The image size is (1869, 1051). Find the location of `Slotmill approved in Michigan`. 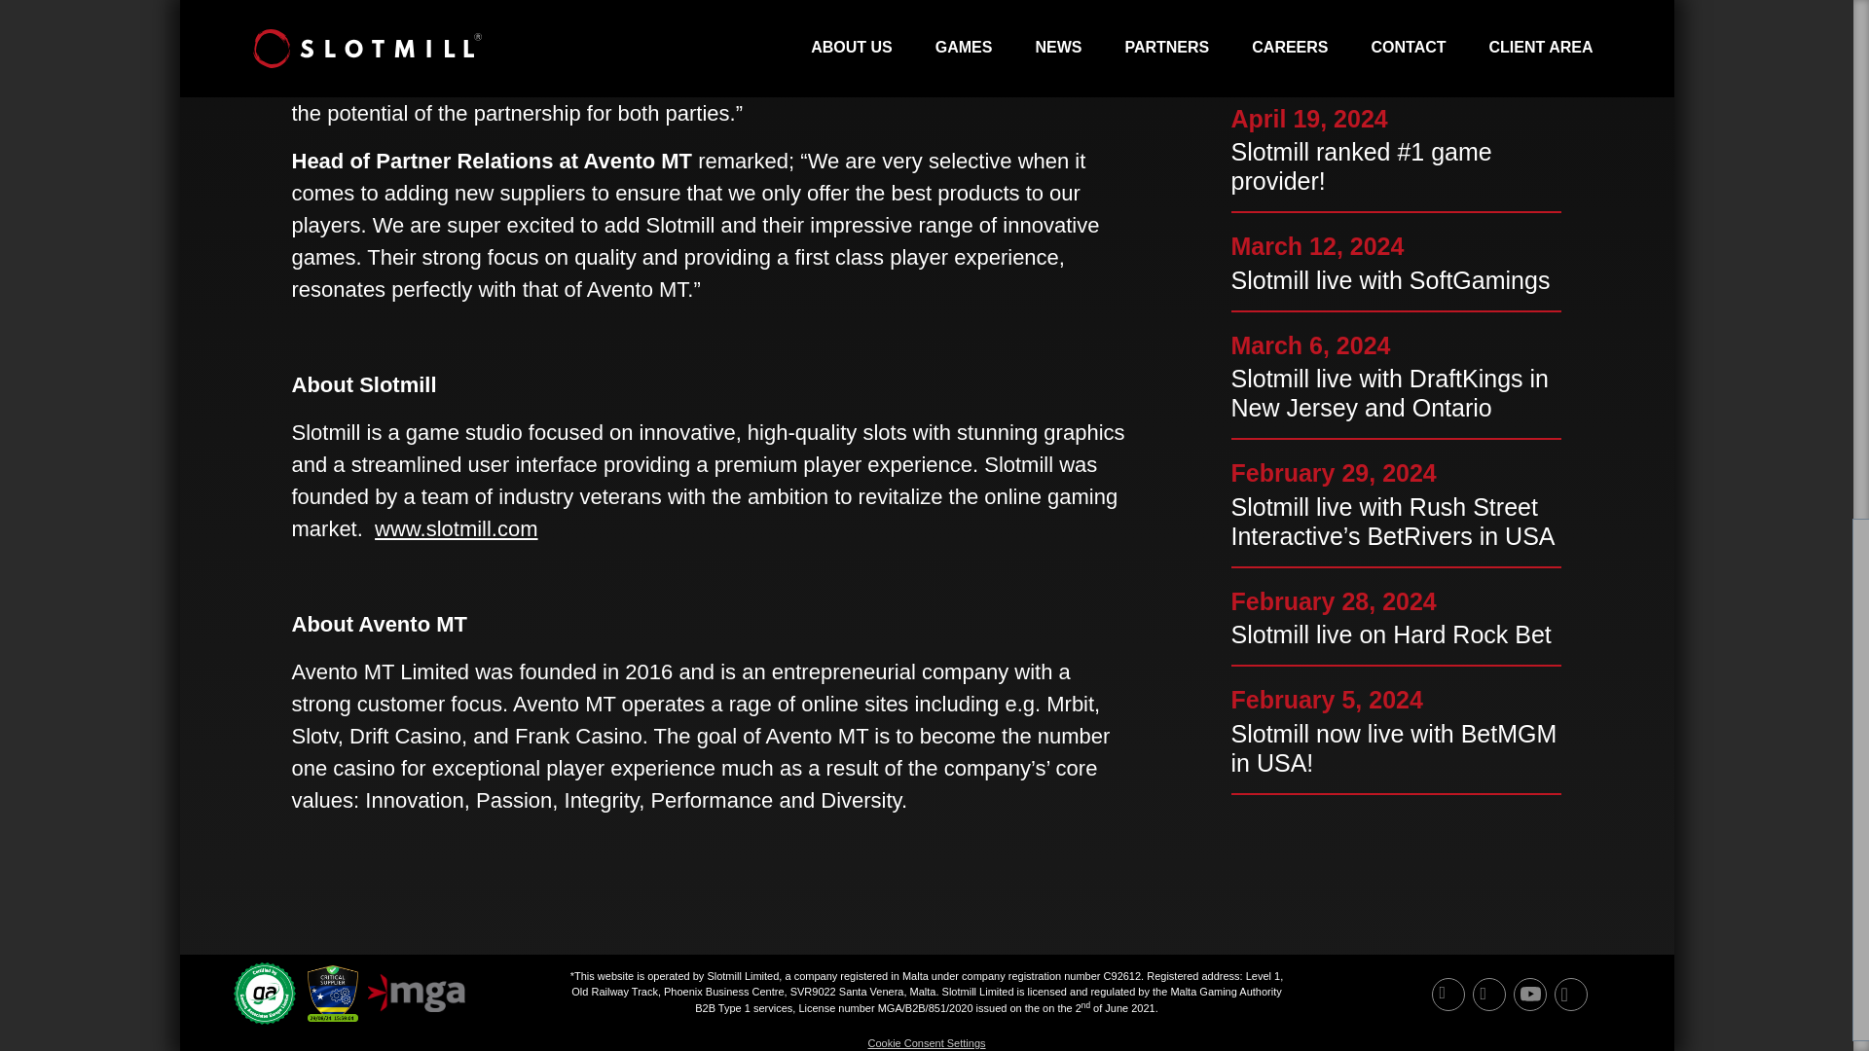

Slotmill approved in Michigan is located at coordinates (1395, 53).